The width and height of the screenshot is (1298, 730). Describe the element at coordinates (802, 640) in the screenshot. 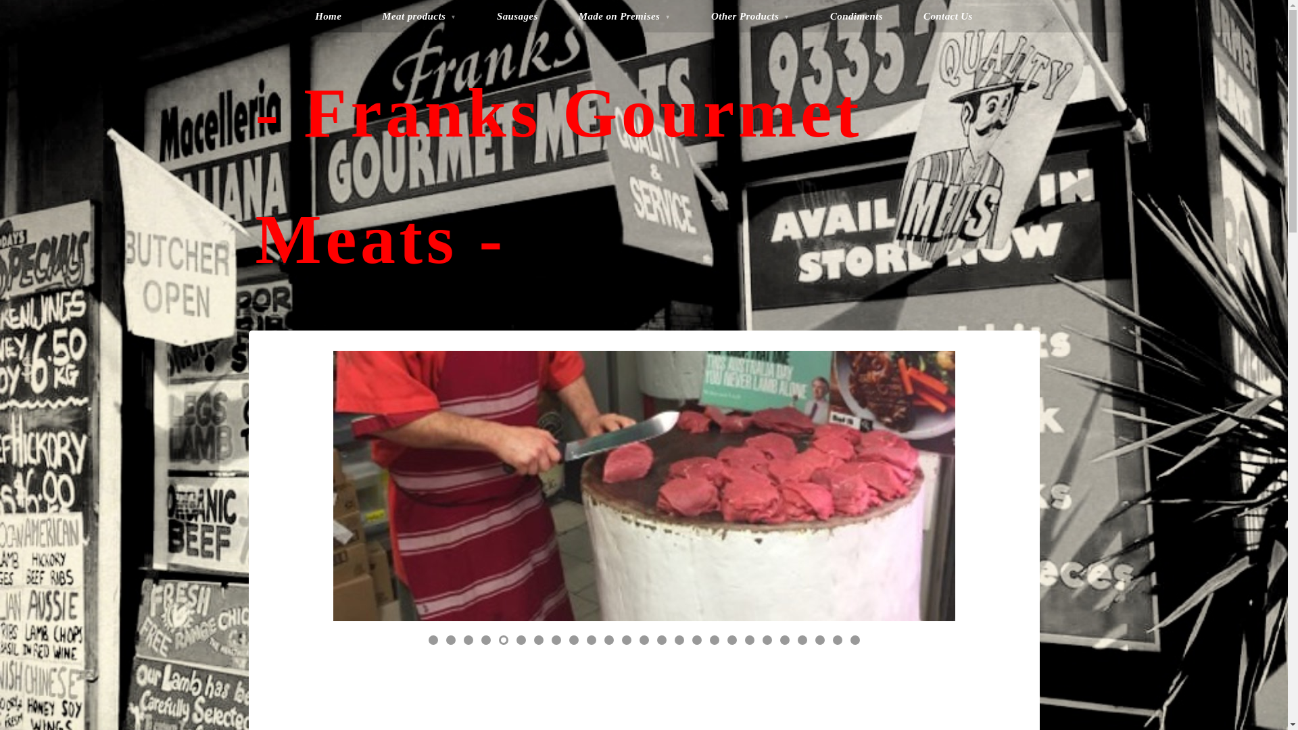

I see `22` at that location.